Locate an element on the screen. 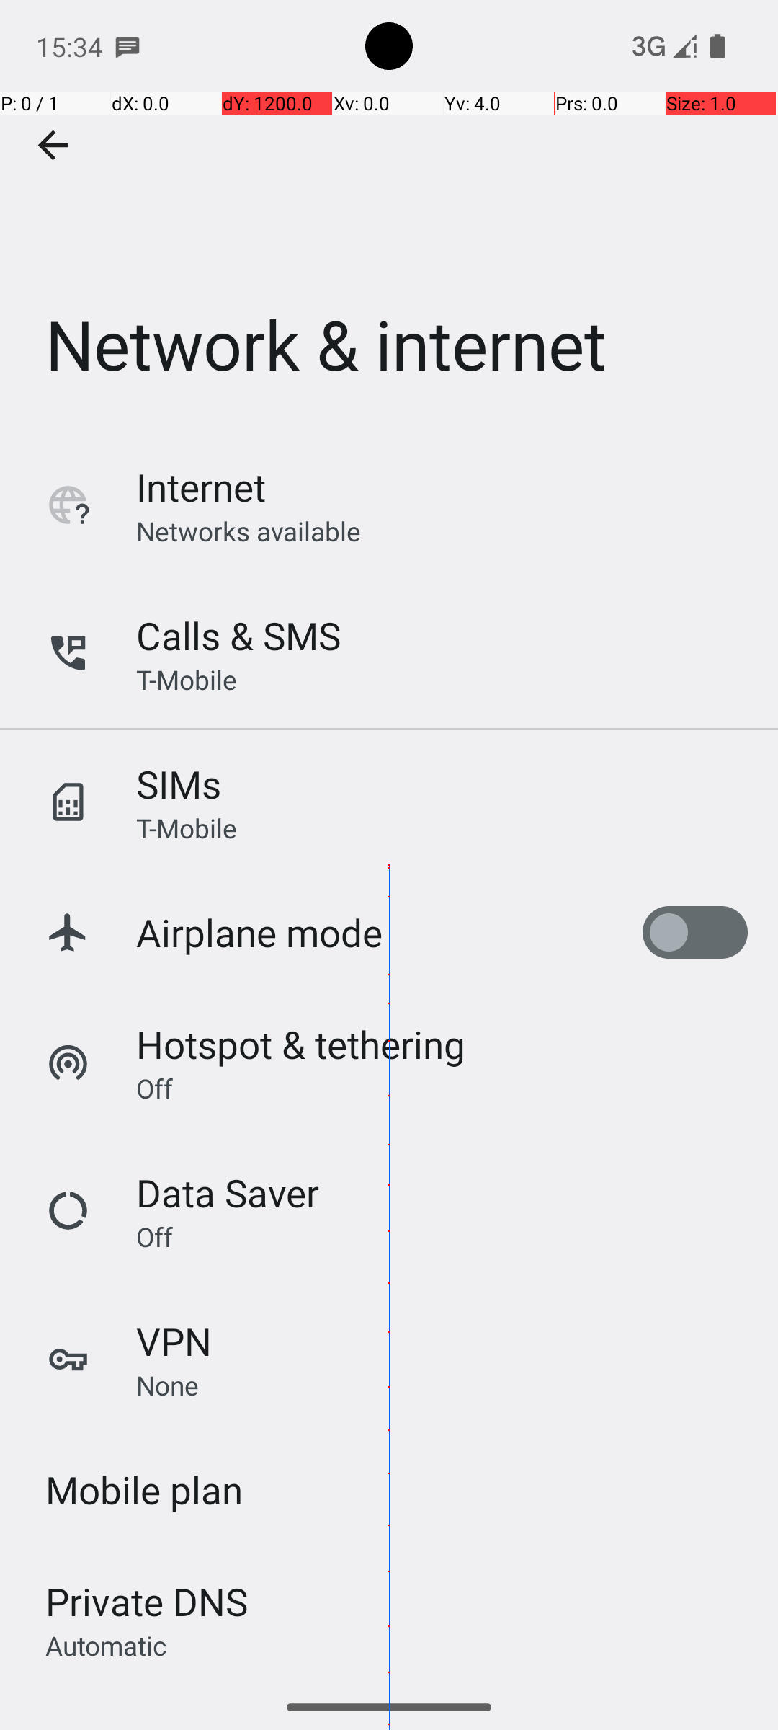 The height and width of the screenshot is (1730, 778). SIMs is located at coordinates (179, 784).